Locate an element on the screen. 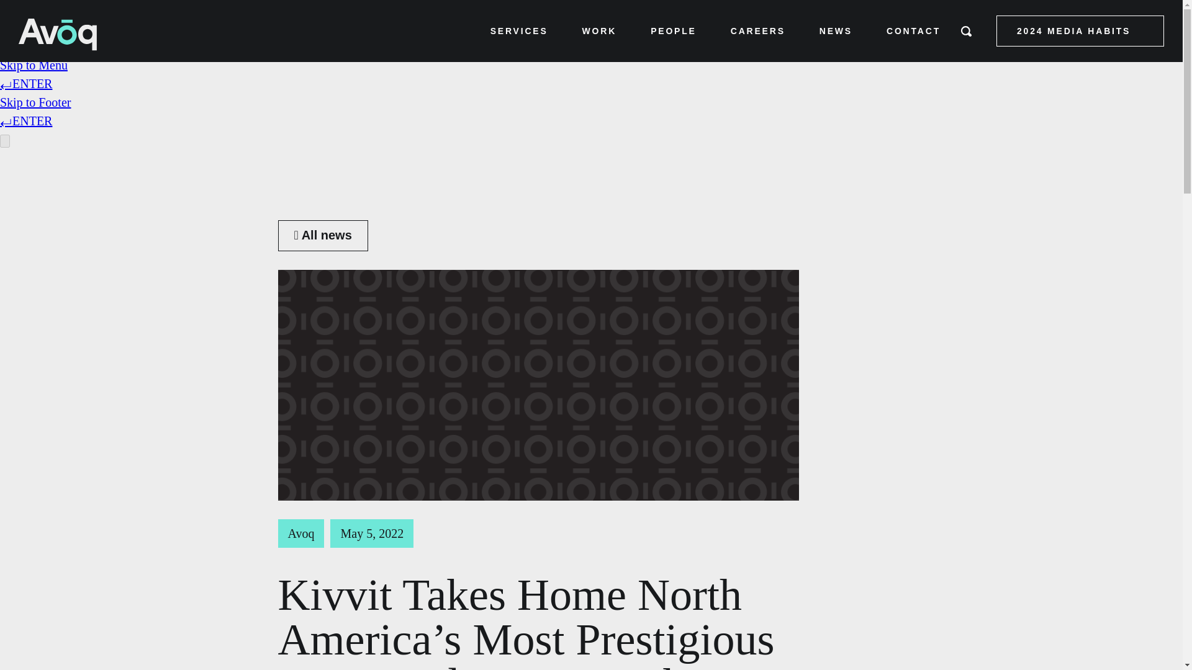 The image size is (1192, 670). Careers is located at coordinates (757, 30).